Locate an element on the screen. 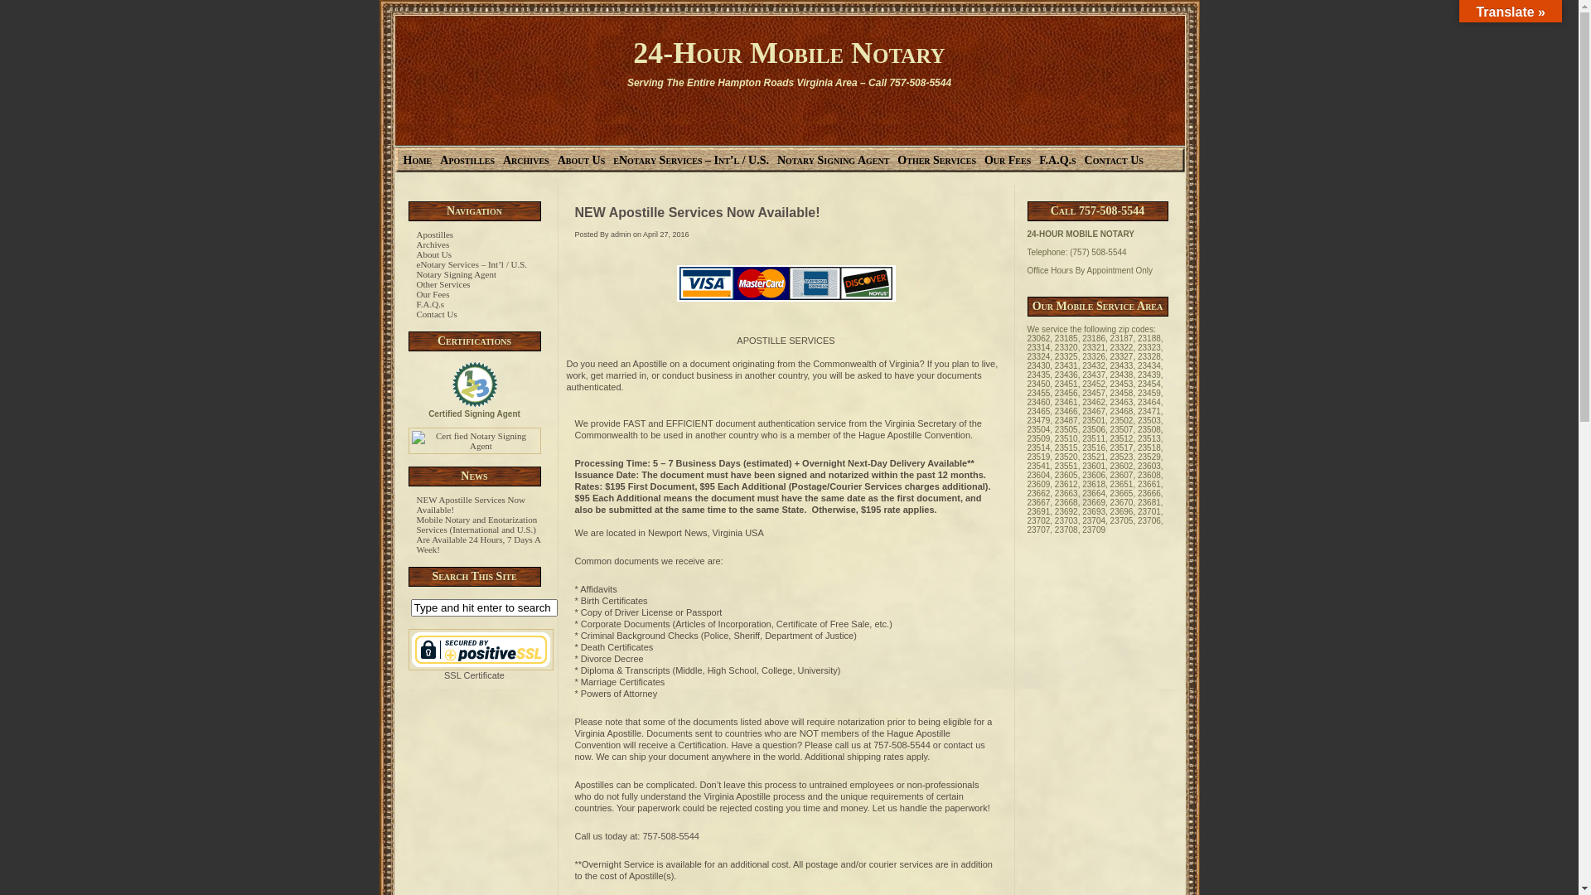 This screenshot has height=895, width=1591. Notary Signing Agent is located at coordinates (456, 274).